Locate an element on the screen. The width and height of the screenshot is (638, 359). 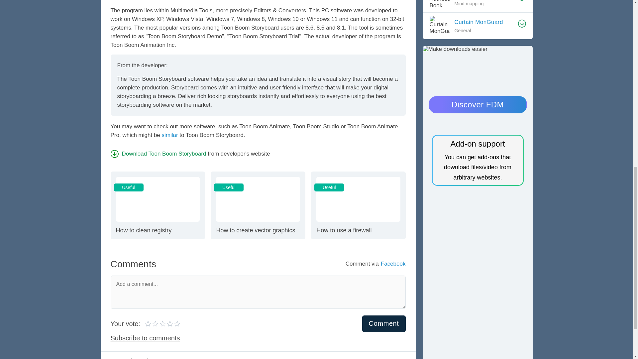
3 is located at coordinates (358, 205).